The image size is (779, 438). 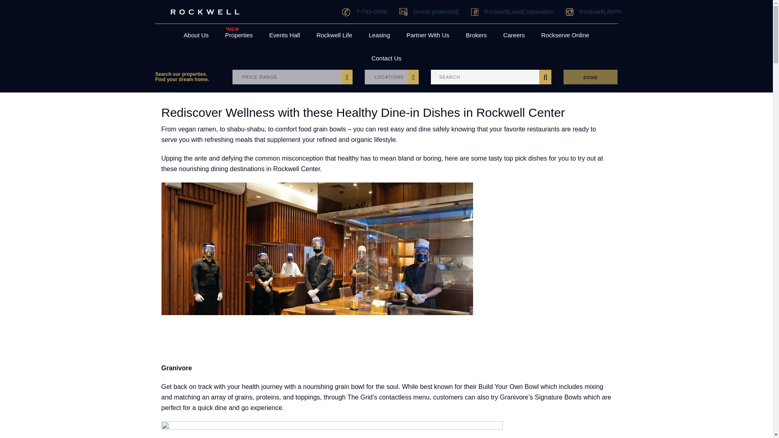 What do you see at coordinates (285, 35) in the screenshot?
I see `Events Hall` at bounding box center [285, 35].